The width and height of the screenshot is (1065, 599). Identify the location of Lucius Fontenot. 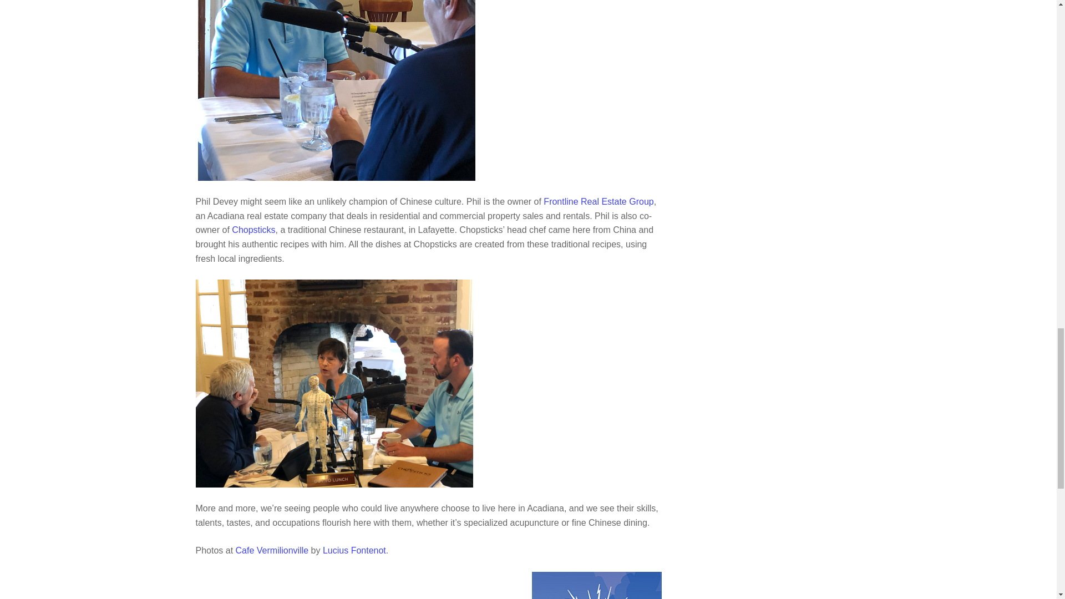
(354, 550).